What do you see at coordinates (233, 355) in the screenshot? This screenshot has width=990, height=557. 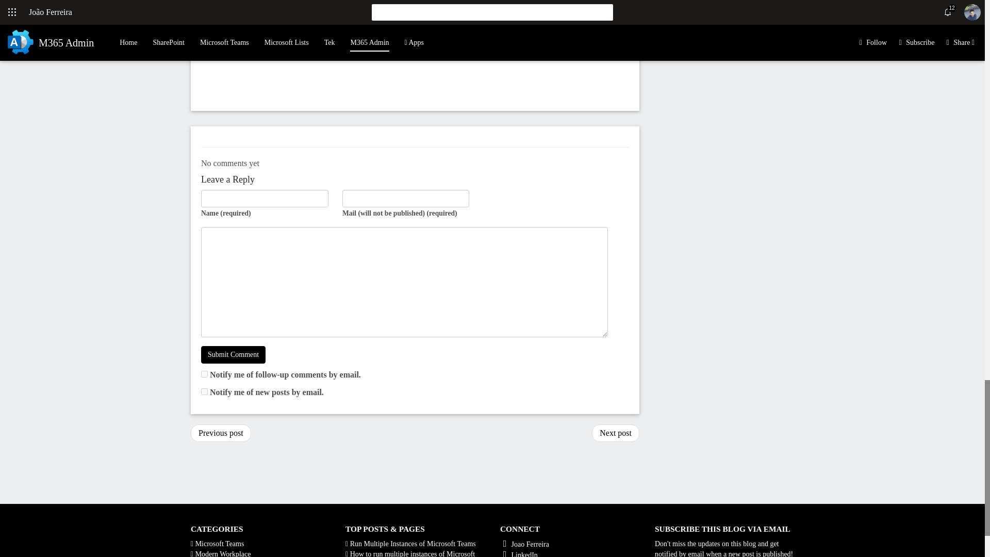 I see `Submit Comment` at bounding box center [233, 355].